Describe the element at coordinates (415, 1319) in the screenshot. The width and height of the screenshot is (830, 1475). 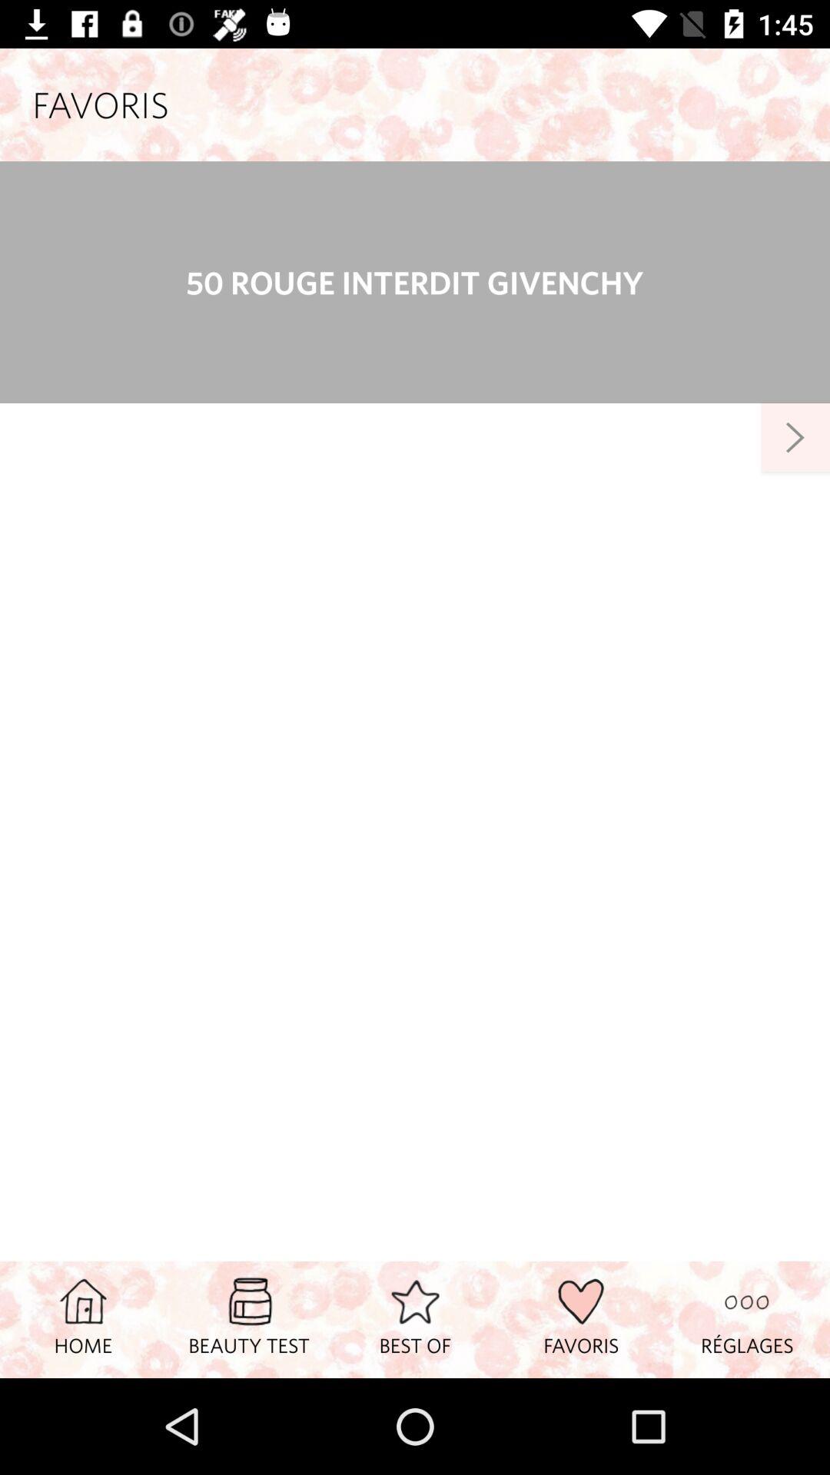
I see `select item next to the favoris item` at that location.